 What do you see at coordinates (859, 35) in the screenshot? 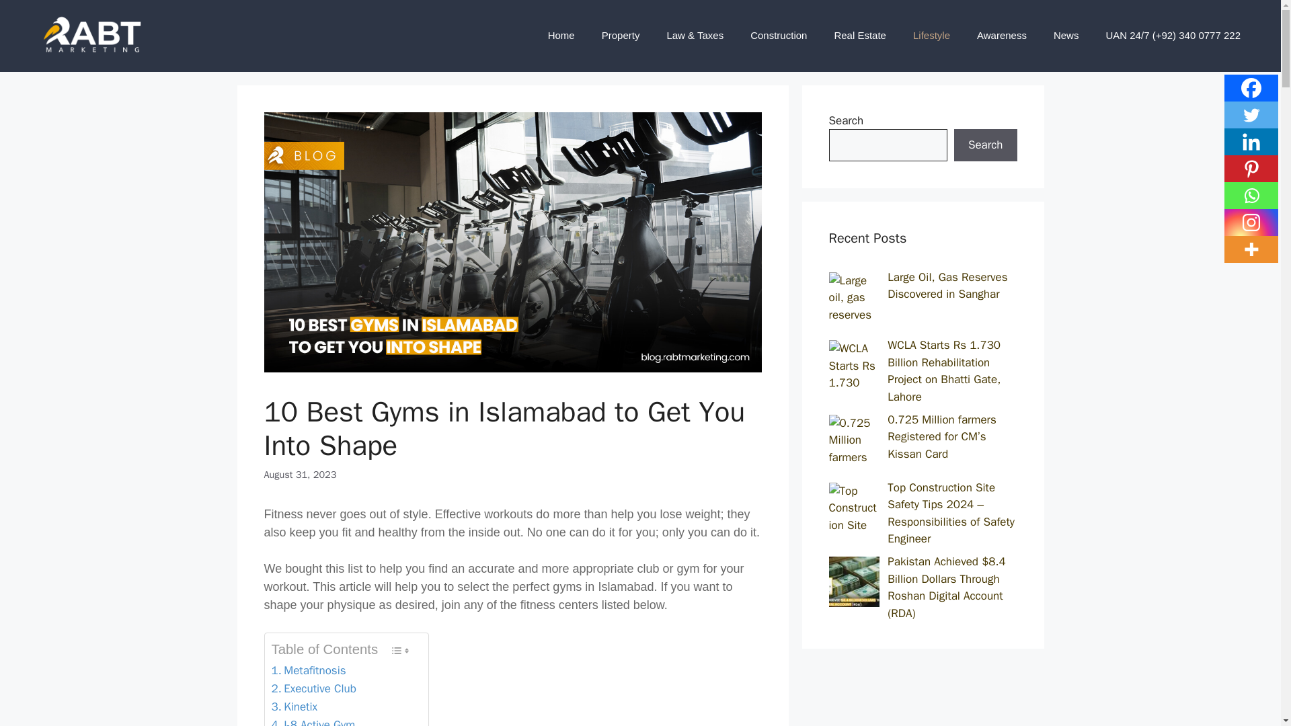
I see `Real Estate` at bounding box center [859, 35].